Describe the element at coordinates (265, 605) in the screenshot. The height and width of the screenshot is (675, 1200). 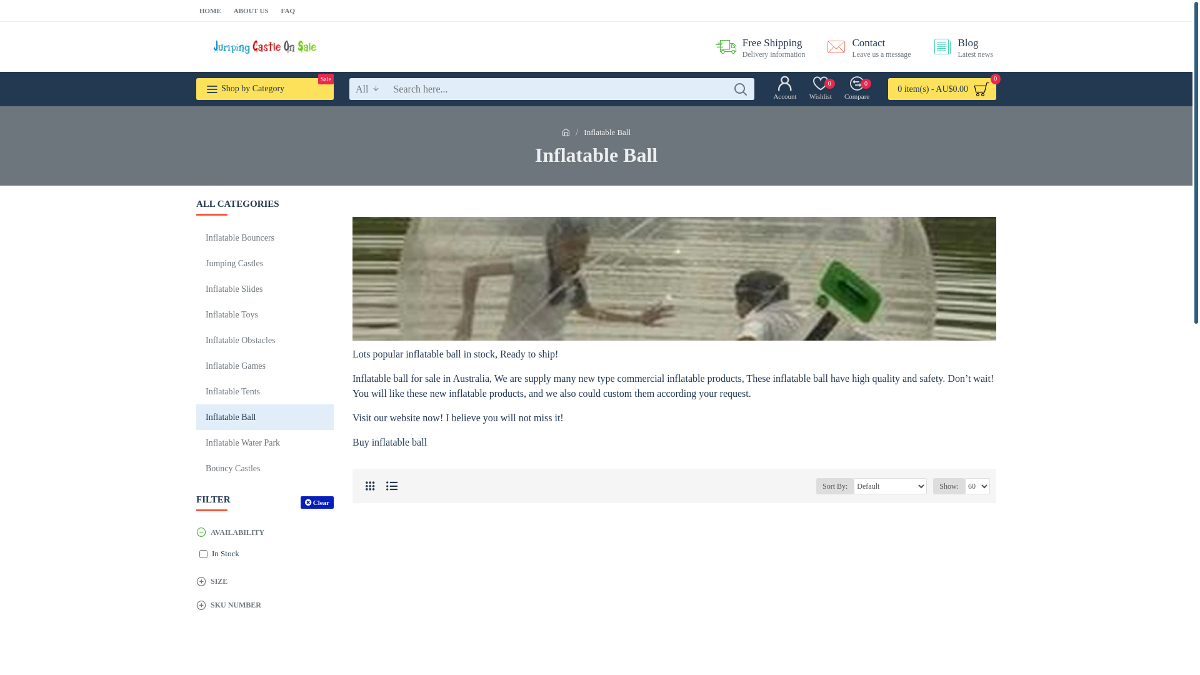
I see `SKU NUMBER` at that location.